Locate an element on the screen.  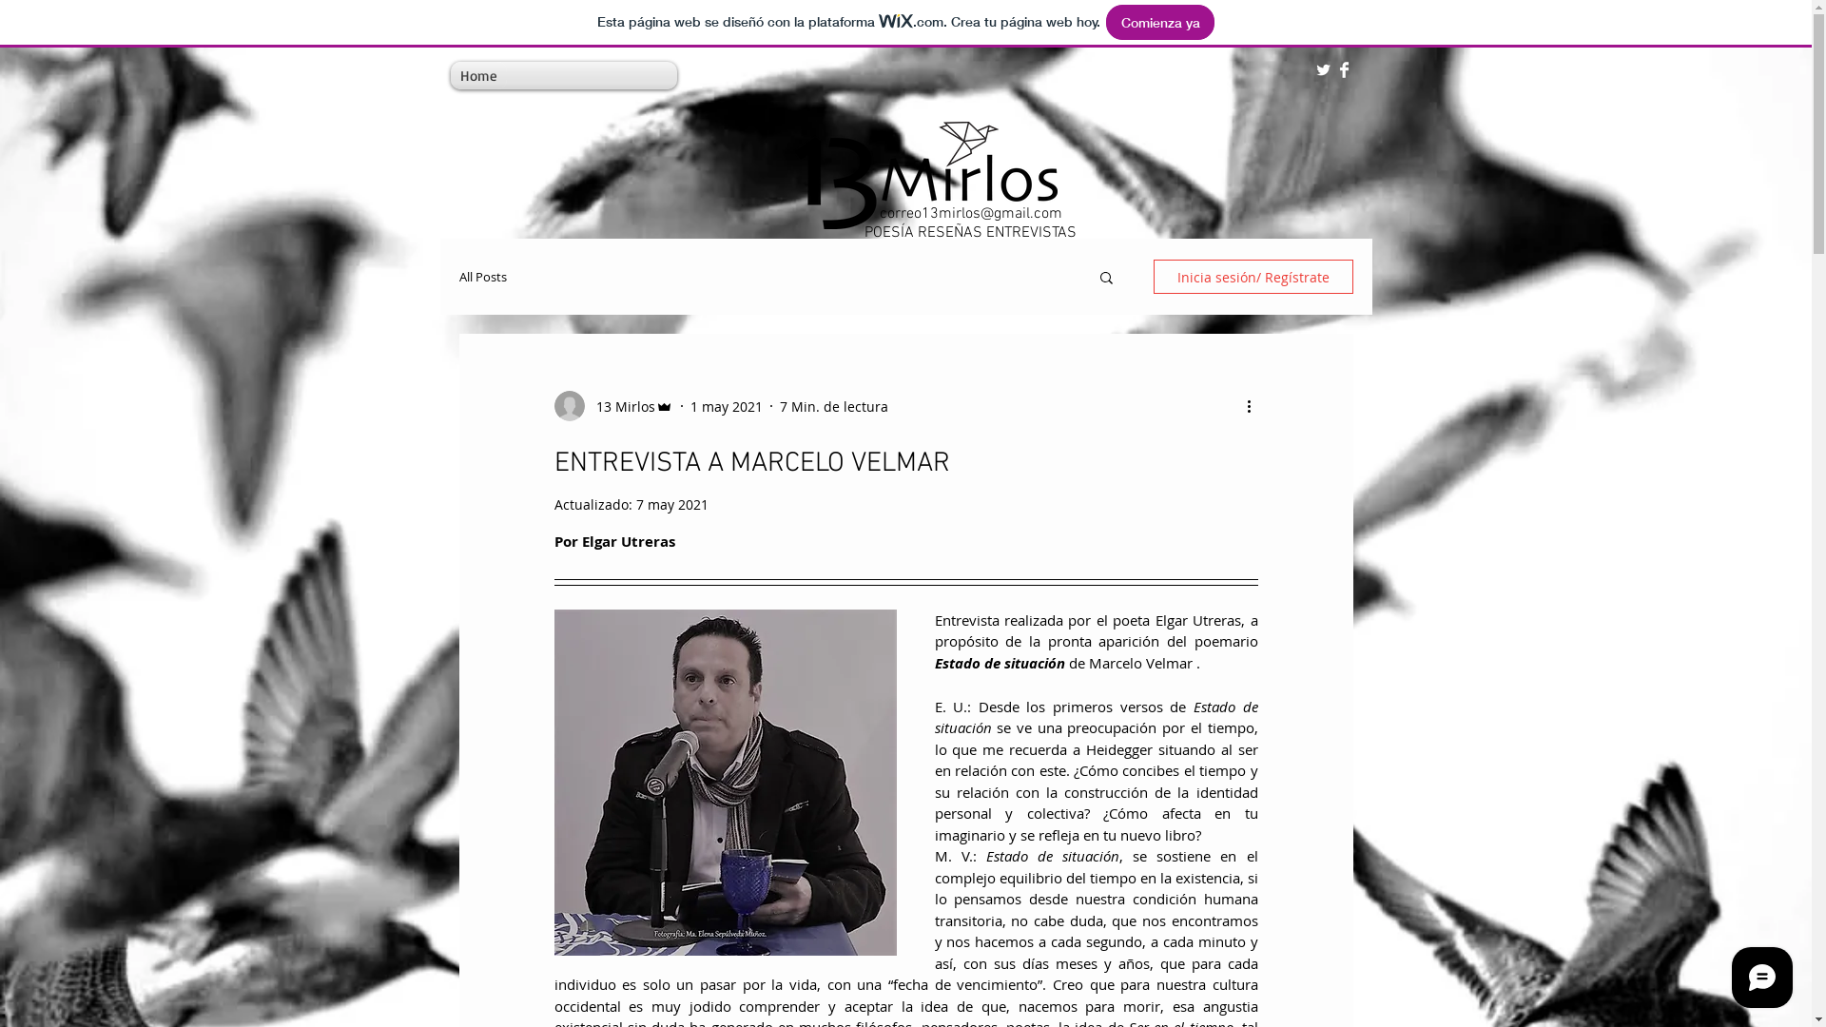
All Posts is located at coordinates (482, 277).